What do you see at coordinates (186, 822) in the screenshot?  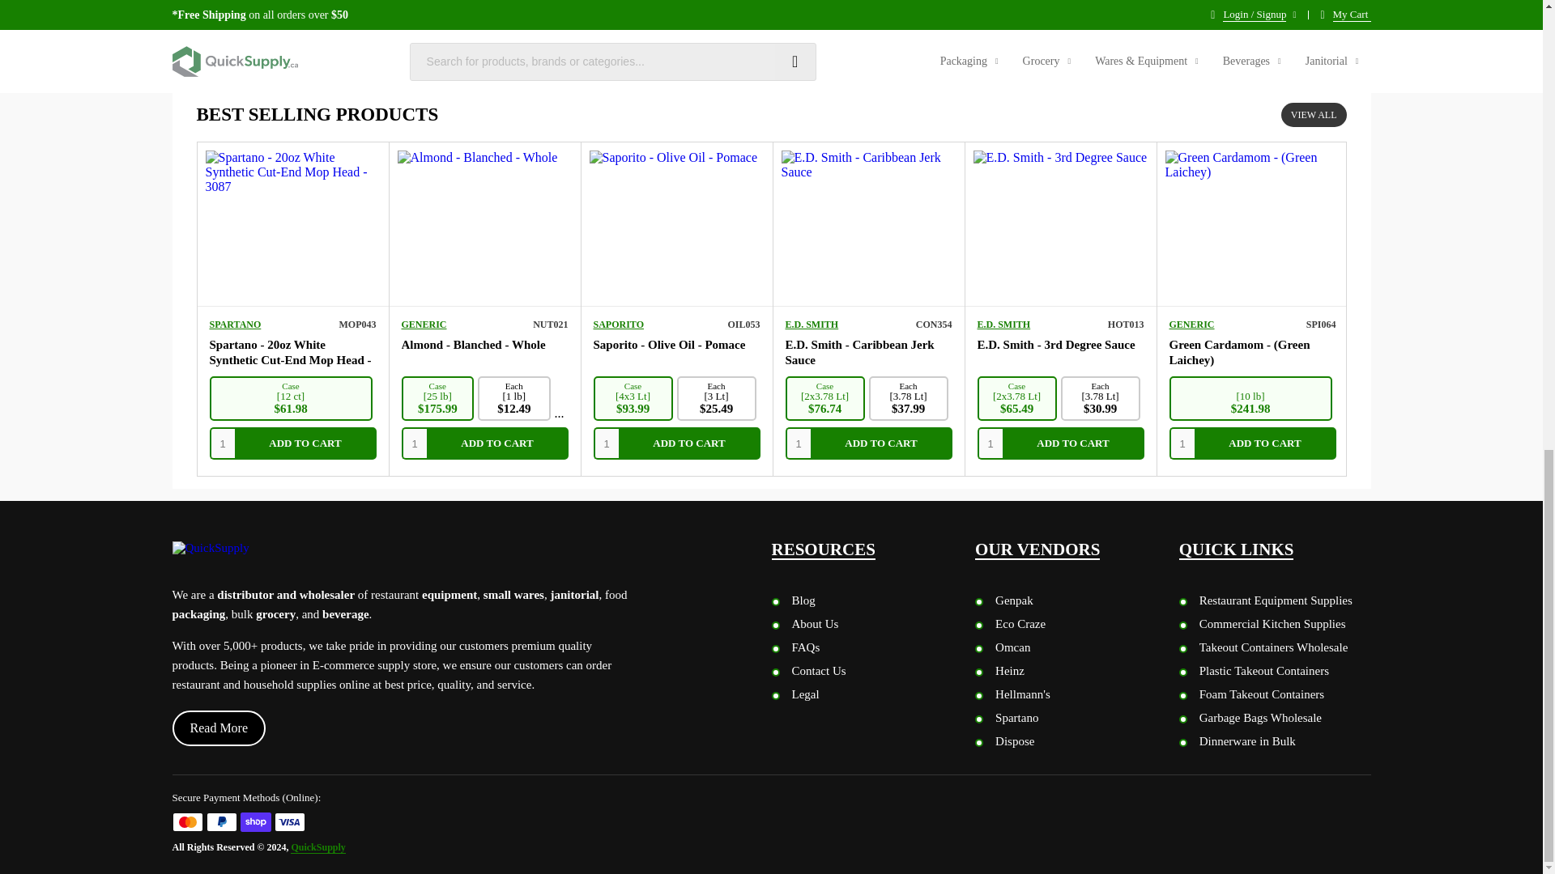 I see `Mastercard` at bounding box center [186, 822].